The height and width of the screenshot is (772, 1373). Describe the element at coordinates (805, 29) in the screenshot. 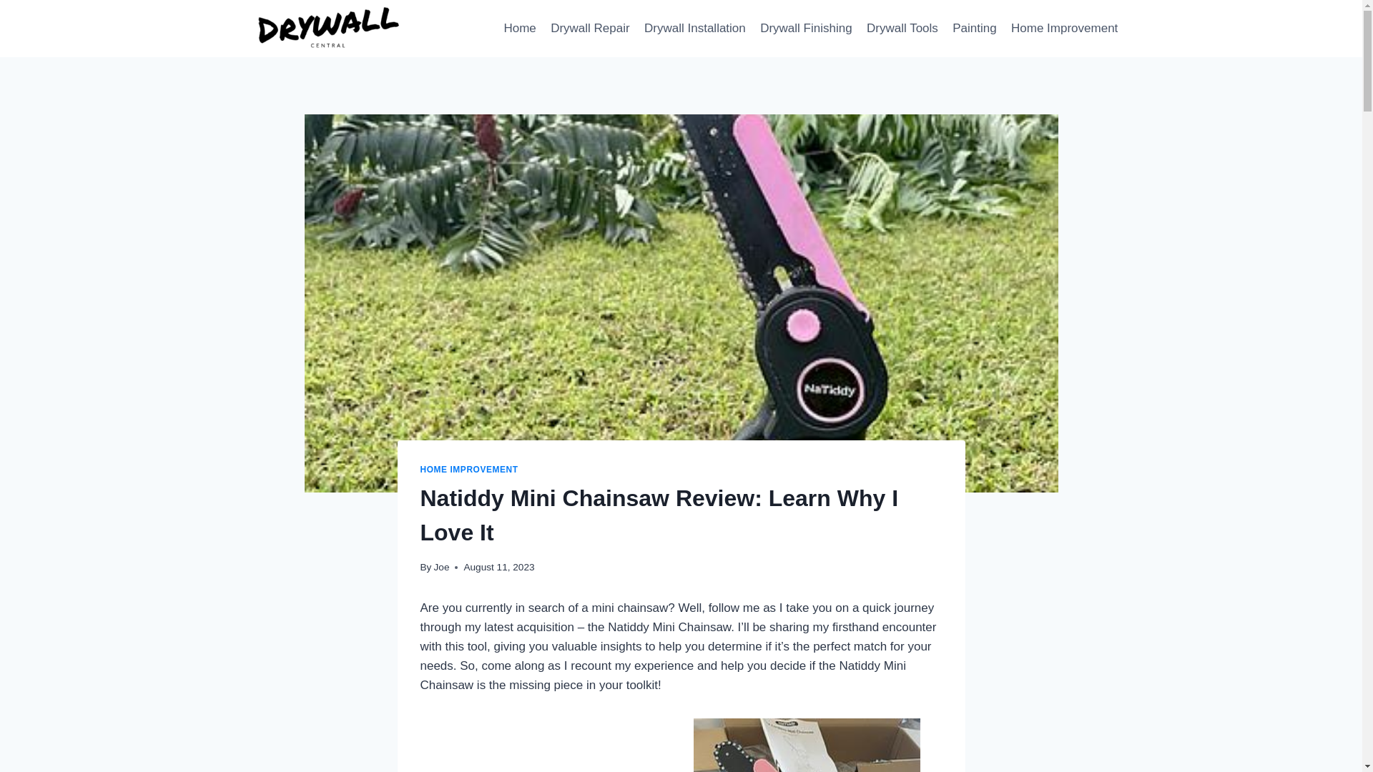

I see `Drywall Finishing` at that location.